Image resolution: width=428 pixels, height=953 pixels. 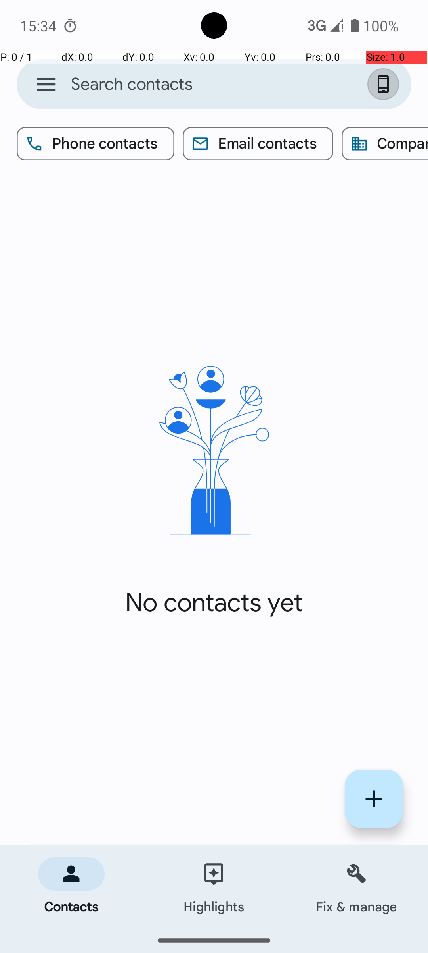 What do you see at coordinates (71, 886) in the screenshot?
I see `Contacts` at bounding box center [71, 886].